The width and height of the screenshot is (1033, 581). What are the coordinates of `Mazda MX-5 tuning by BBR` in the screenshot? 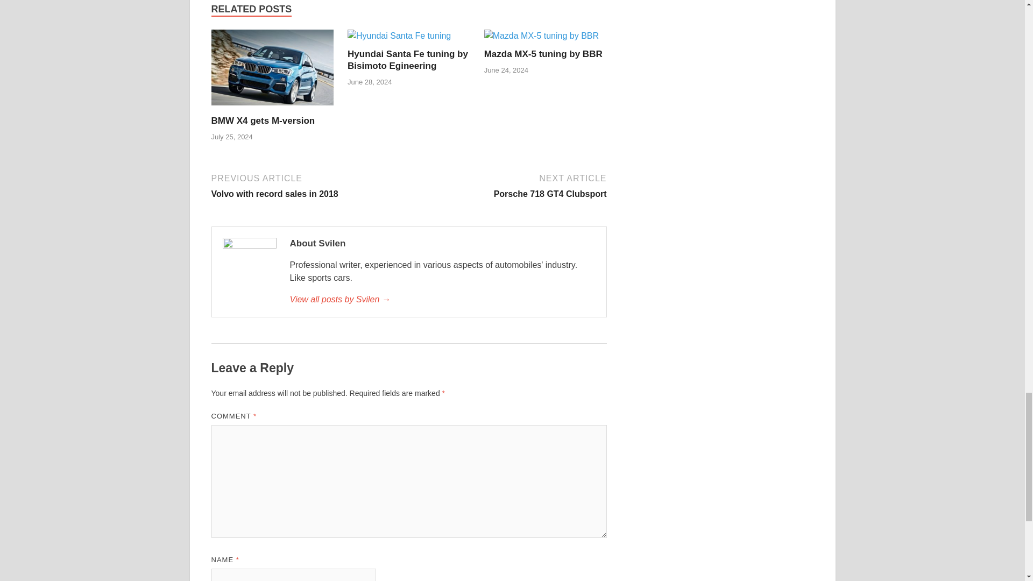 It's located at (541, 36).